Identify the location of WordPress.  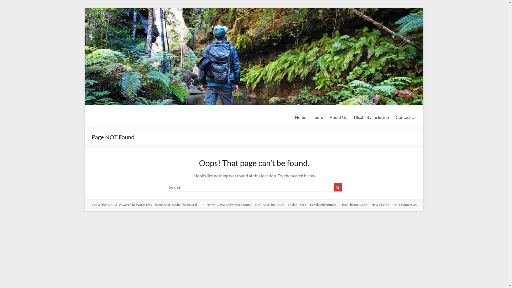
(144, 205).